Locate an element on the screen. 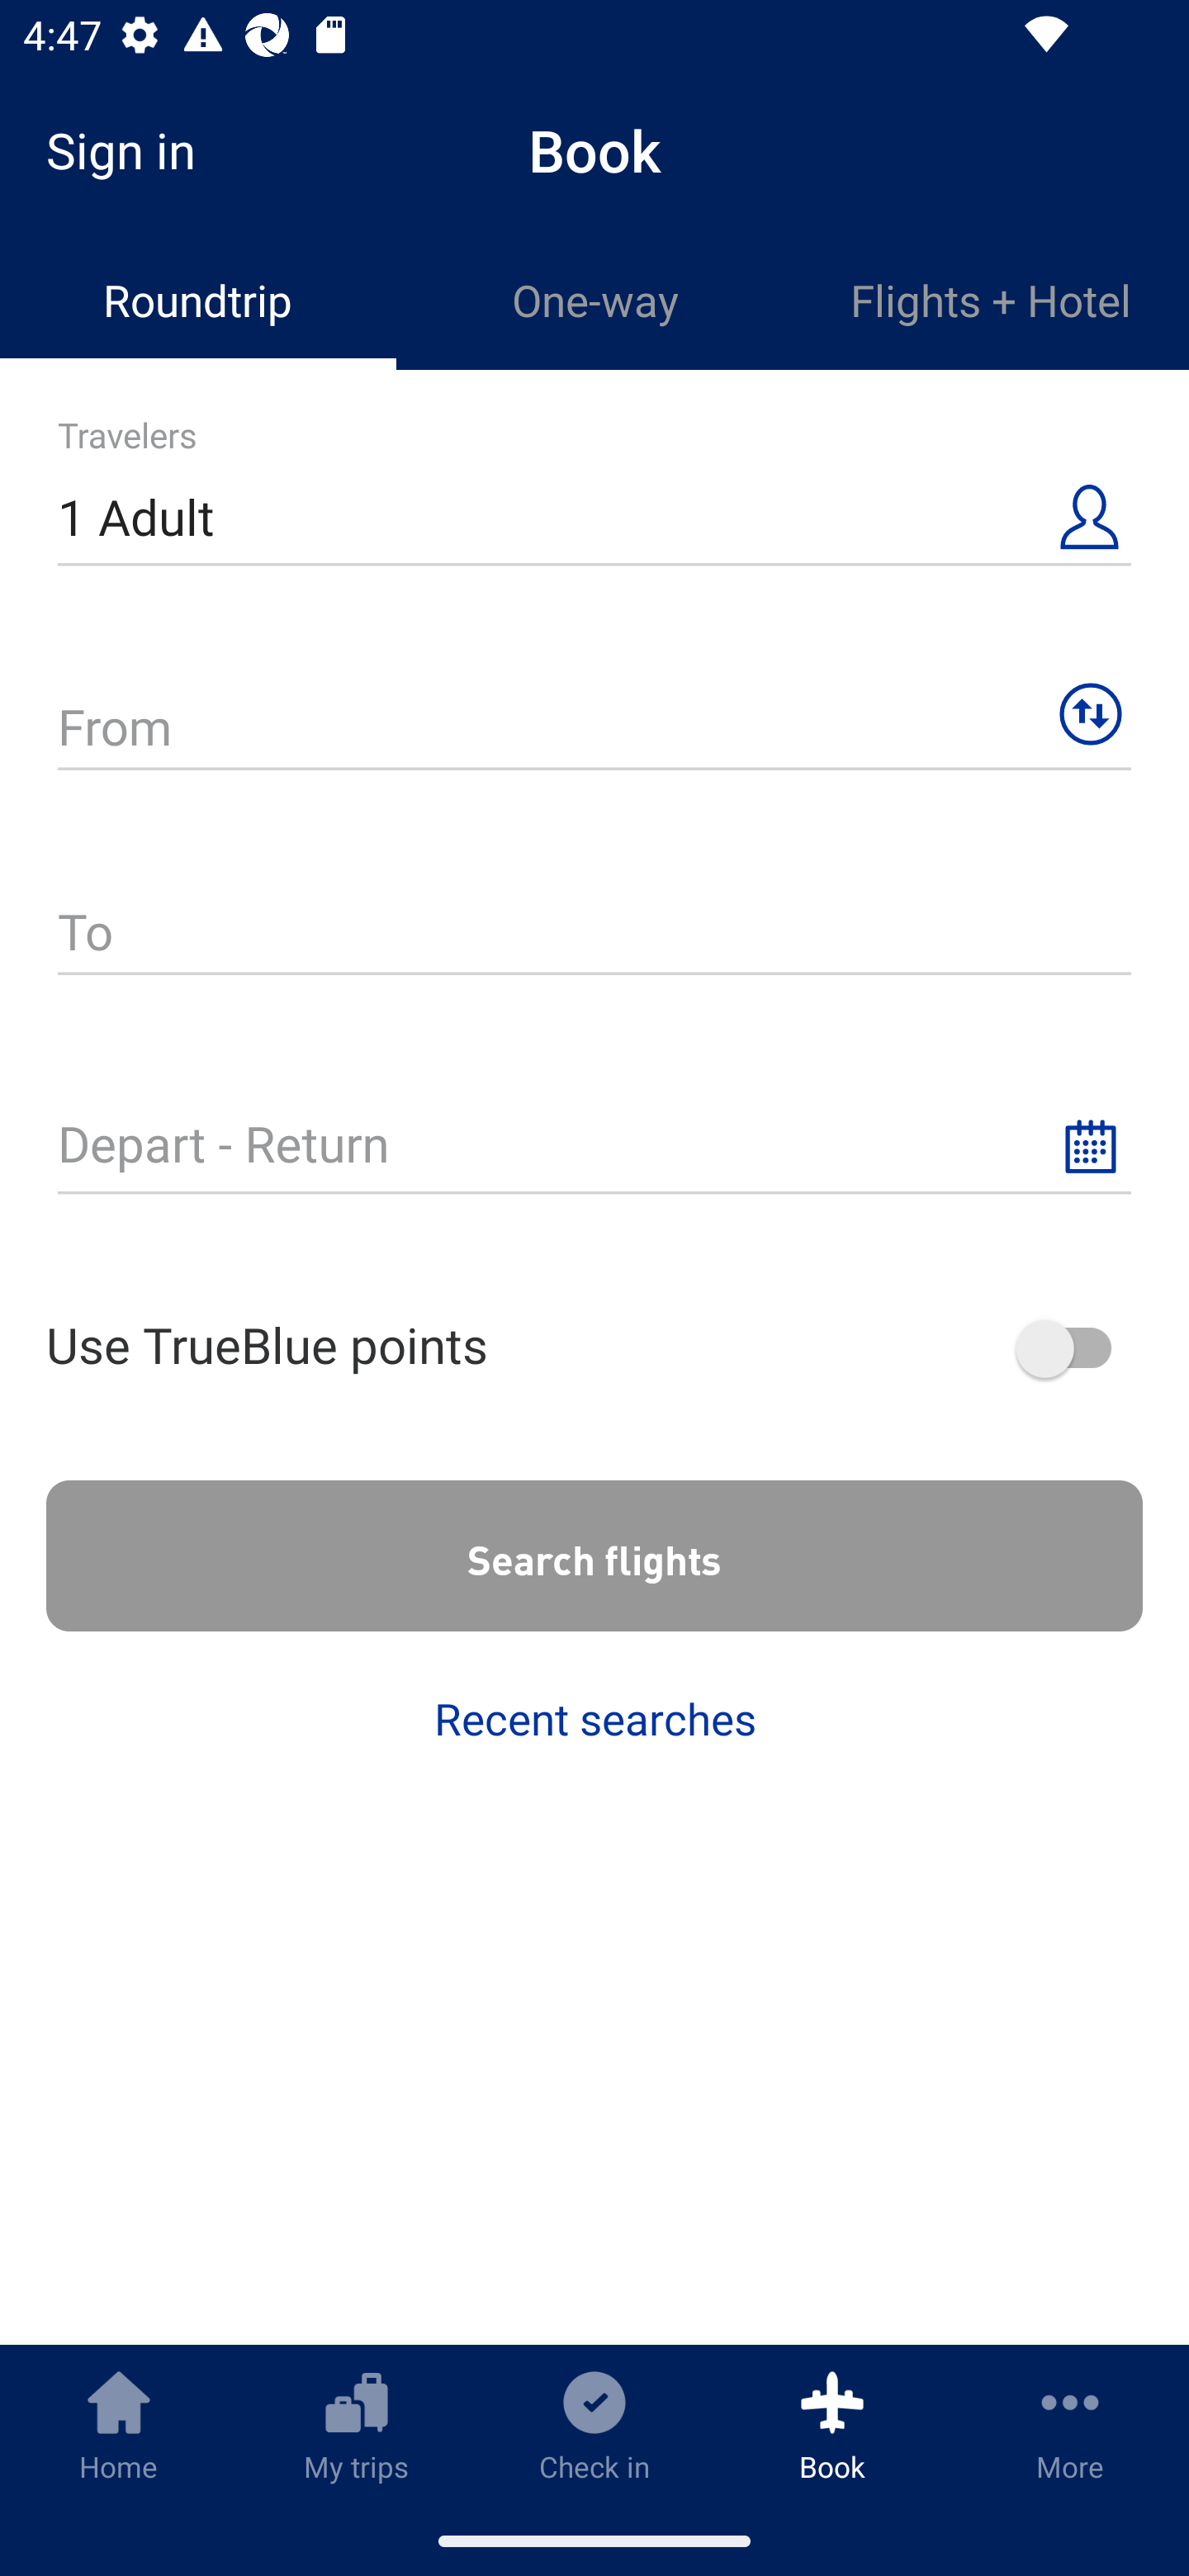 This screenshot has width=1189, height=2576. To is located at coordinates (594, 920).